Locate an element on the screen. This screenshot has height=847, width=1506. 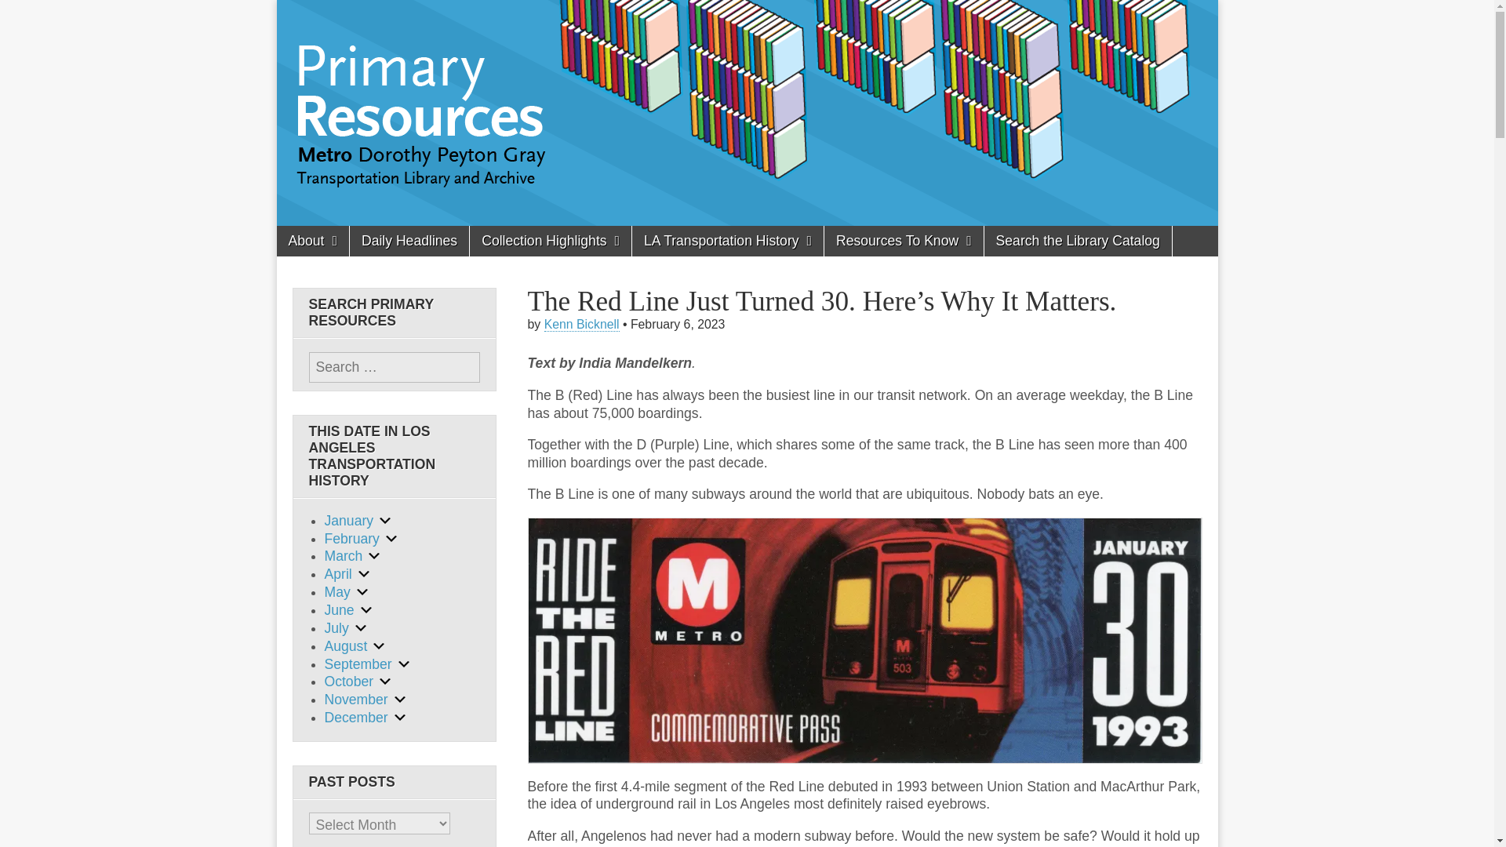
Resources To Know is located at coordinates (904, 242).